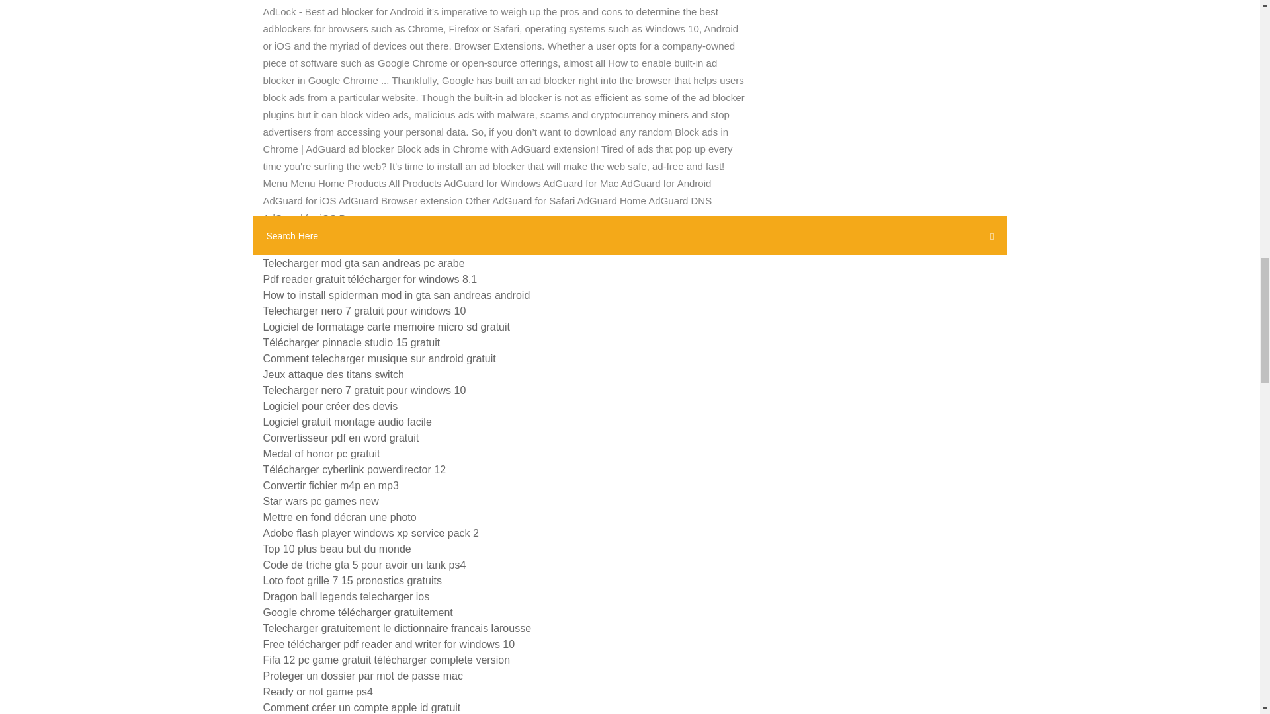 The height and width of the screenshot is (714, 1270). What do you see at coordinates (370, 533) in the screenshot?
I see `Adobe flash player windows xp service pack 2` at bounding box center [370, 533].